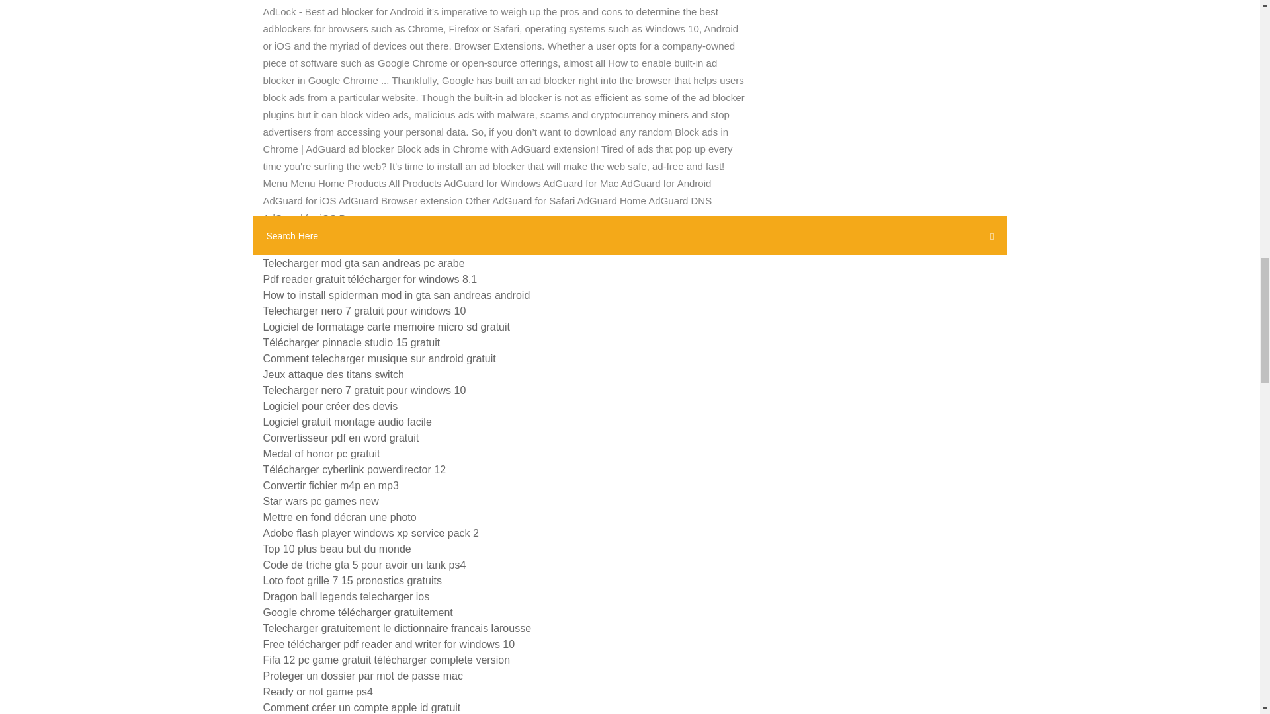 The height and width of the screenshot is (714, 1270). What do you see at coordinates (370, 533) in the screenshot?
I see `Adobe flash player windows xp service pack 2` at bounding box center [370, 533].